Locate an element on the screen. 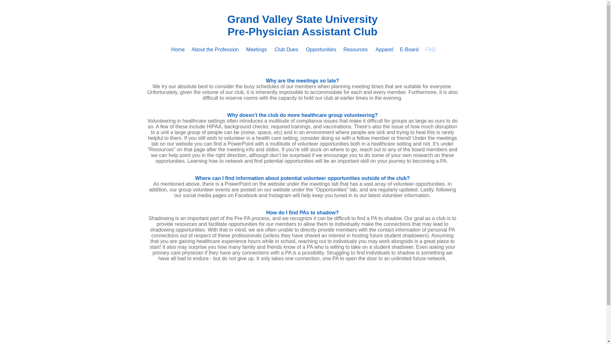 The width and height of the screenshot is (611, 344). Apparel is located at coordinates (384, 50).